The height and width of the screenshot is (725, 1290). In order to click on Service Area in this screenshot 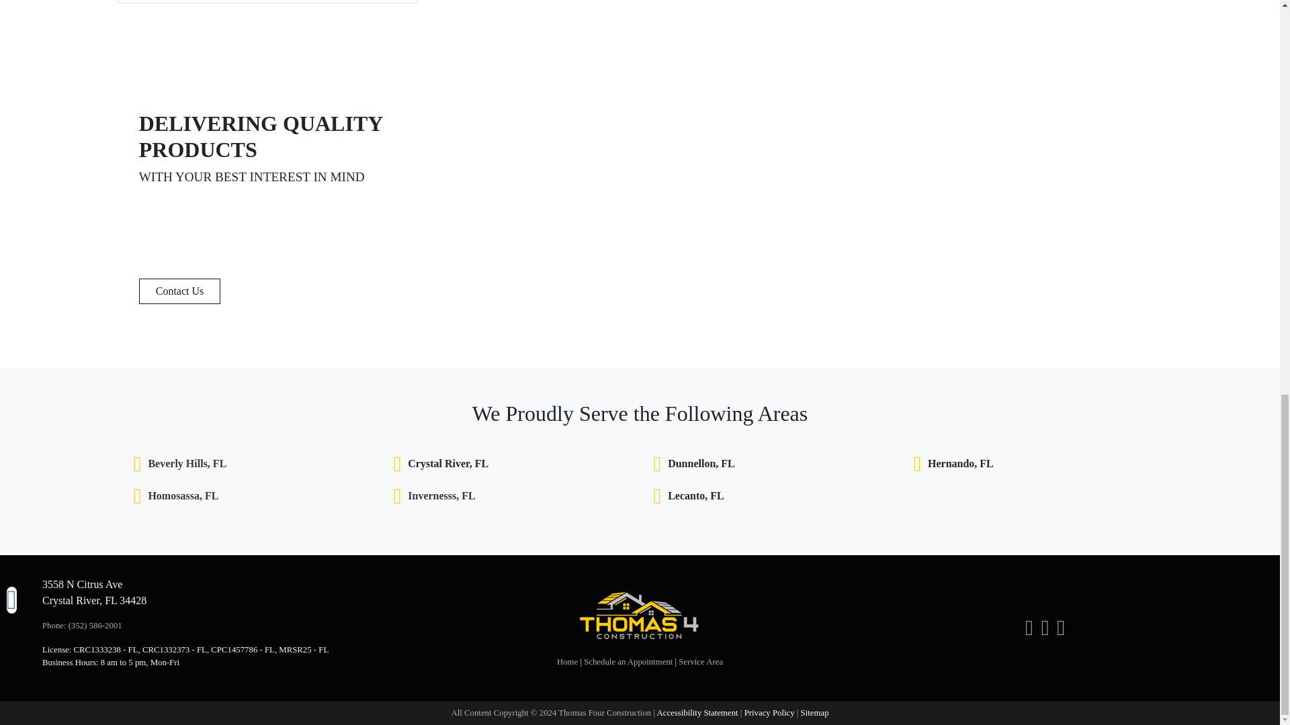, I will do `click(700, 661)`.